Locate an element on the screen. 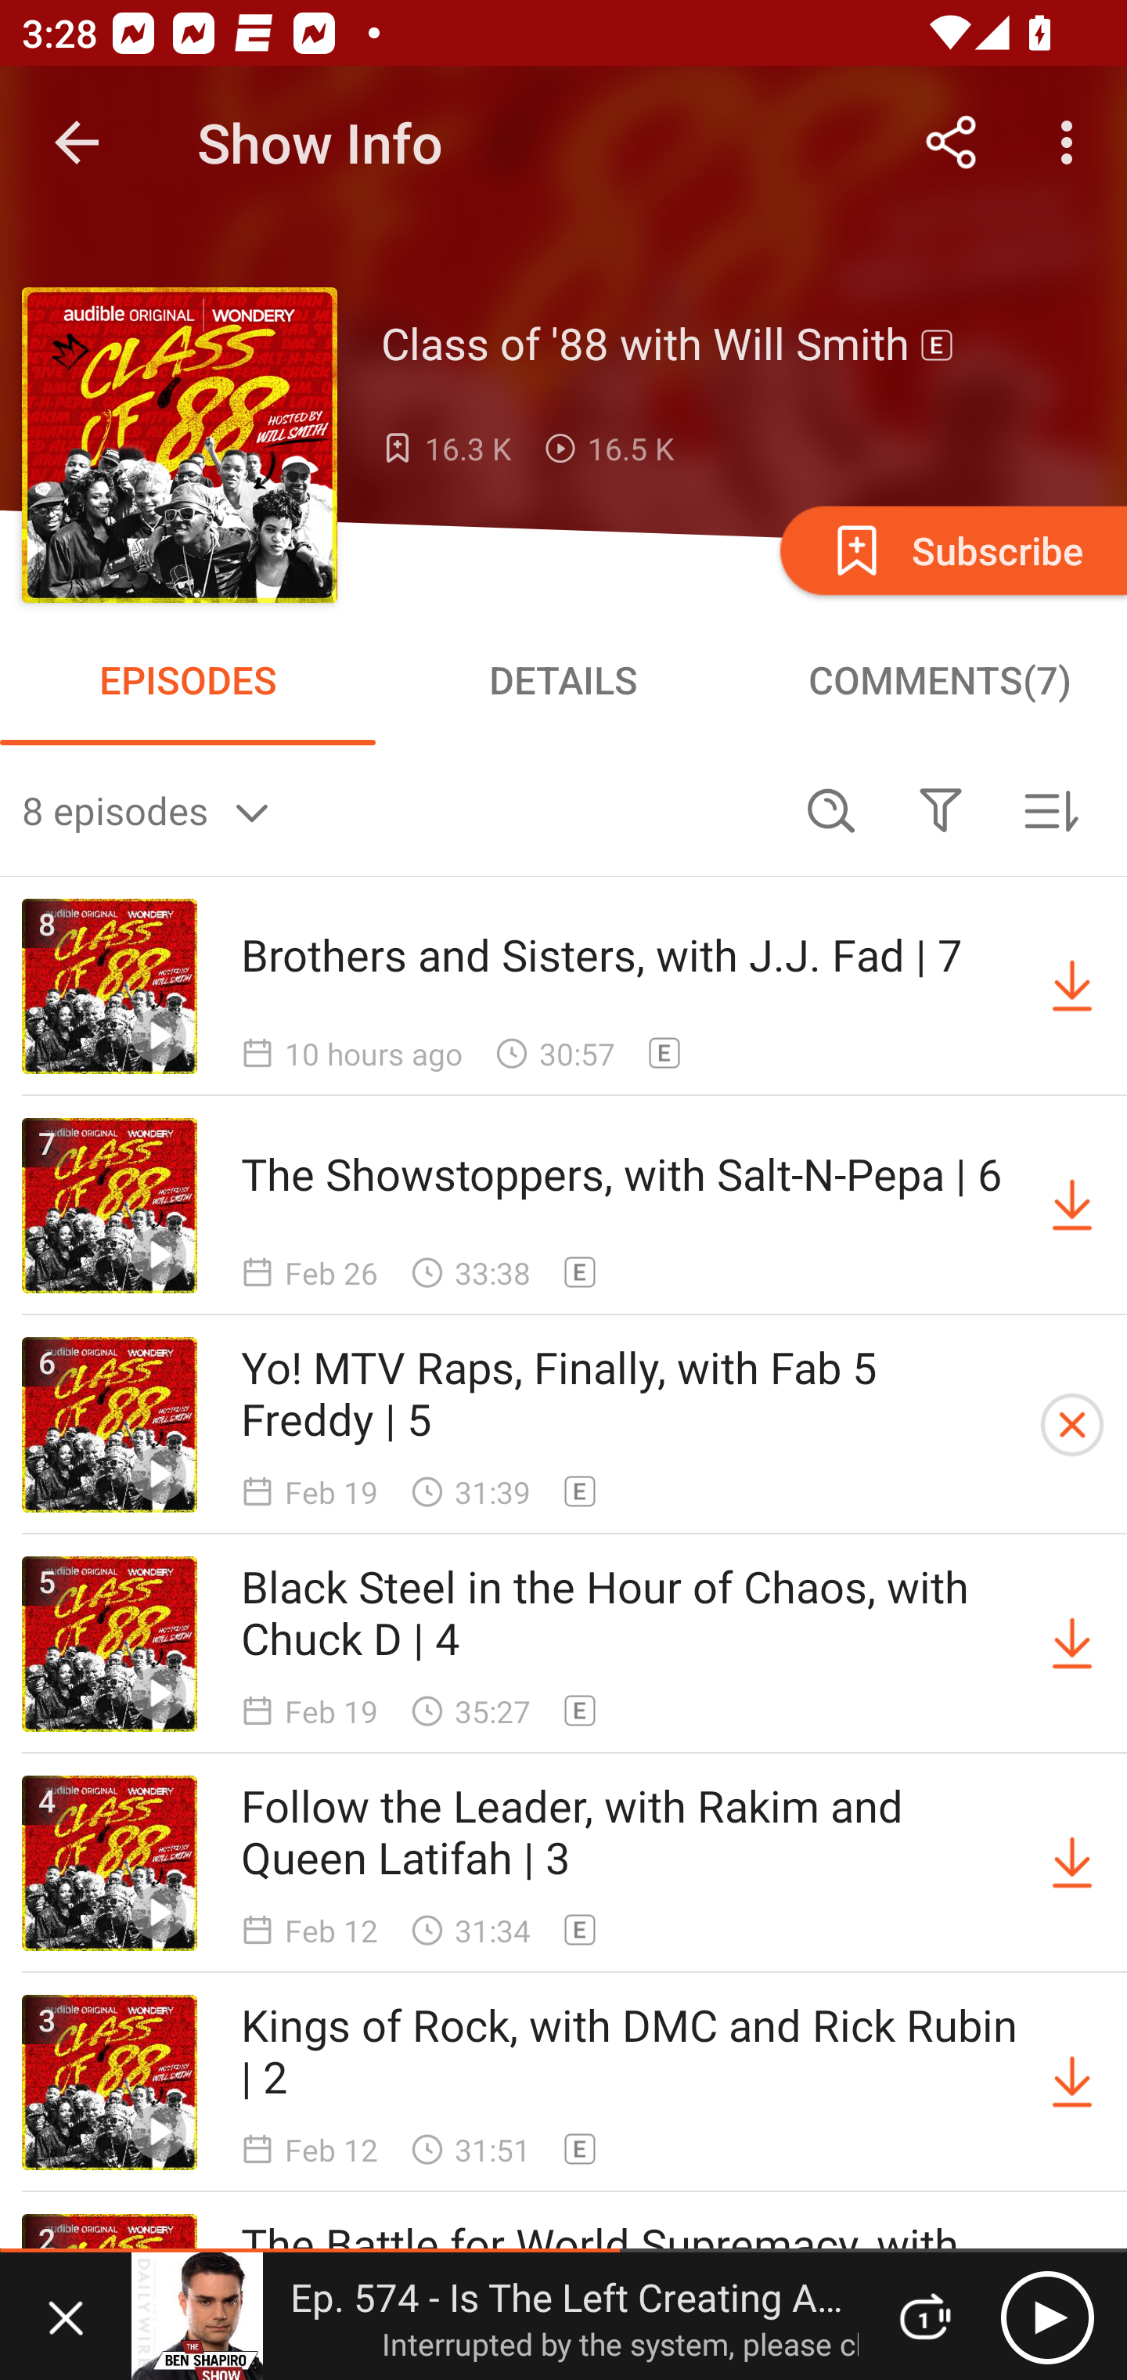 This screenshot has height=2380, width=1127. Download is located at coordinates (1072, 1205).